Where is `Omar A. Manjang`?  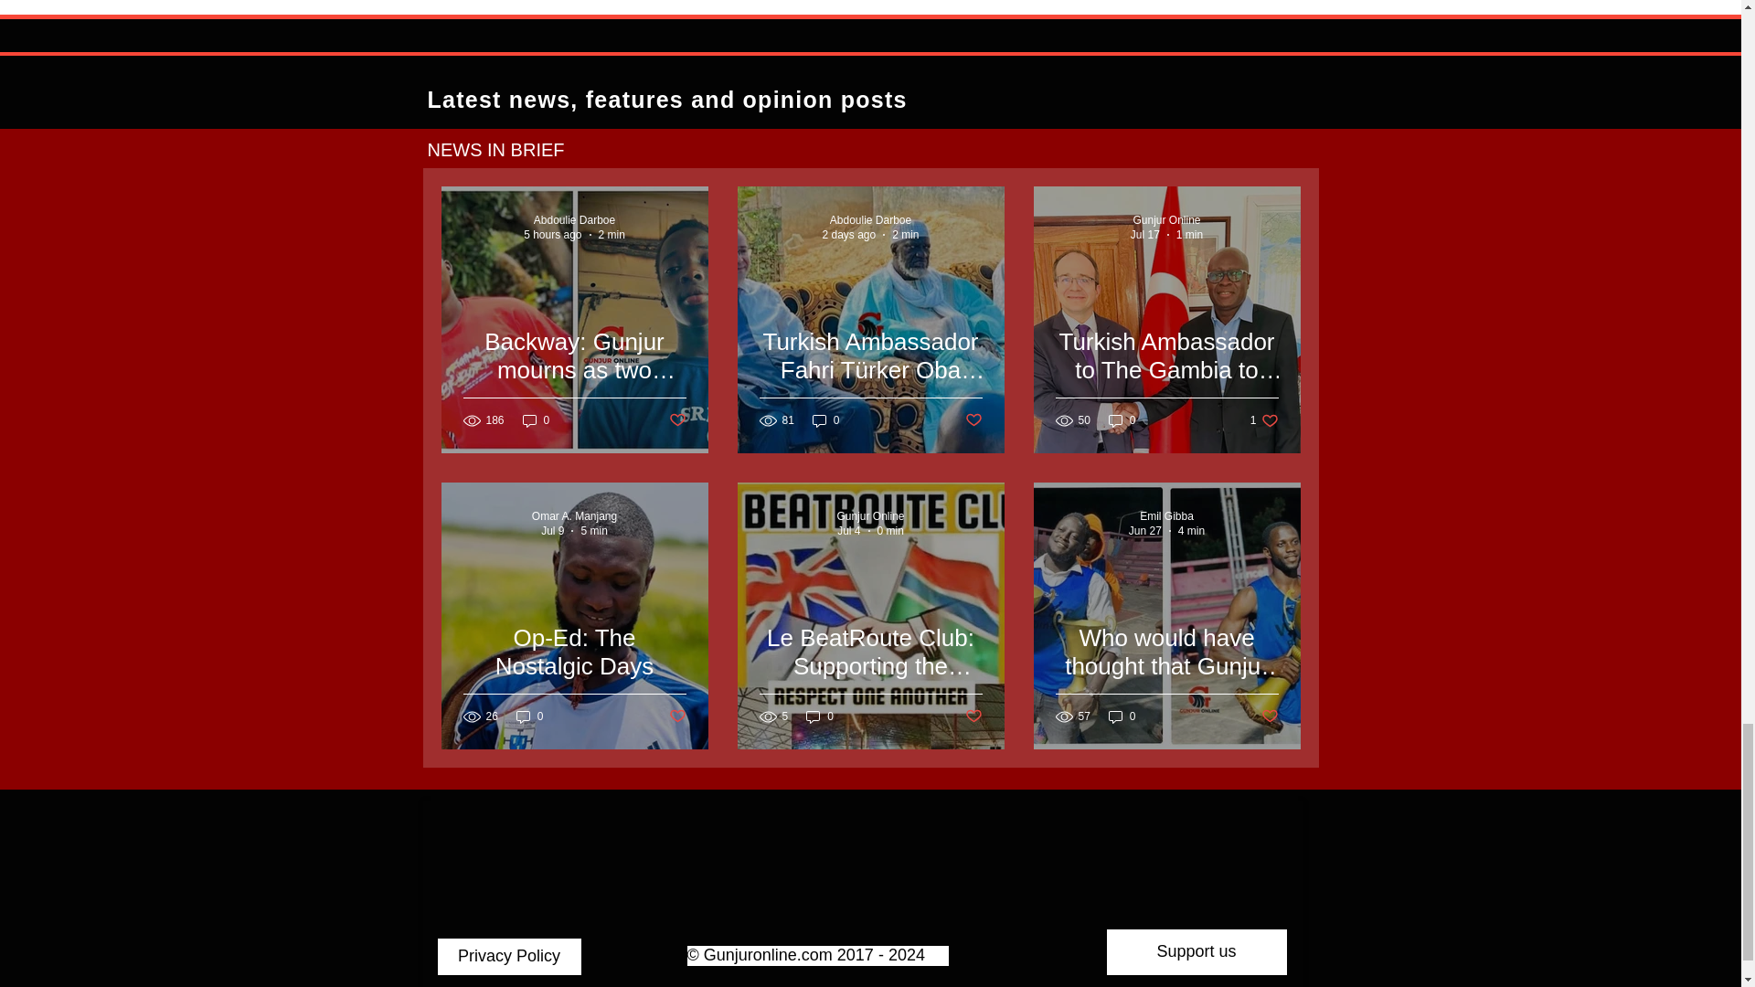
Omar A. Manjang is located at coordinates (574, 516).